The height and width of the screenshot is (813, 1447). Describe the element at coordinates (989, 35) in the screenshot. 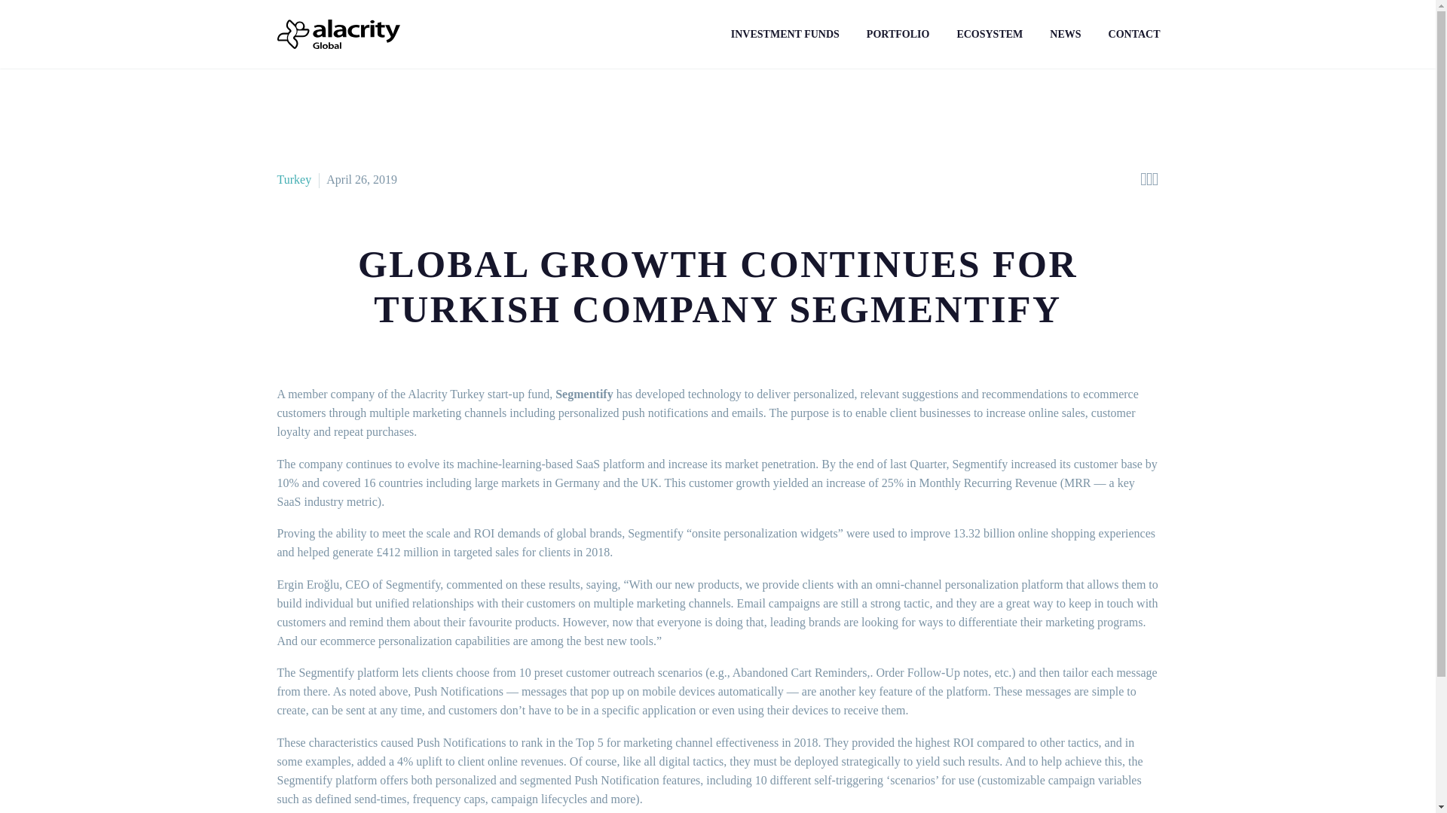

I see `ECOSYSTEM` at that location.